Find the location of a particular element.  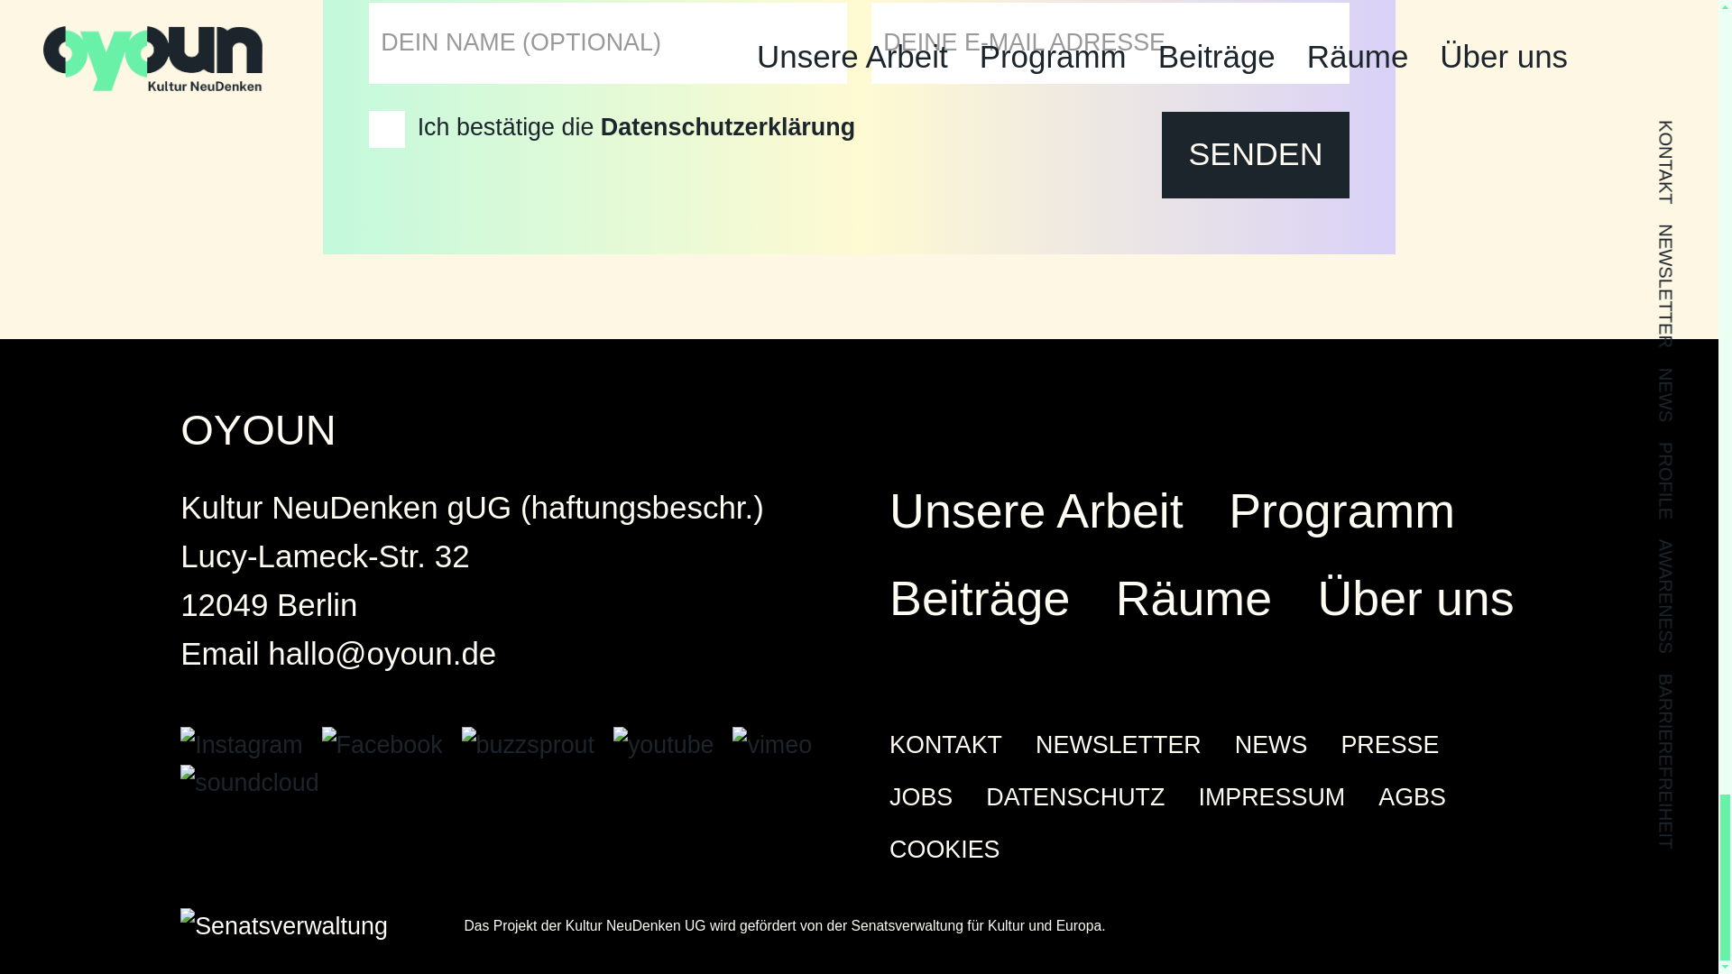

buzzsprout is located at coordinates (538, 745).